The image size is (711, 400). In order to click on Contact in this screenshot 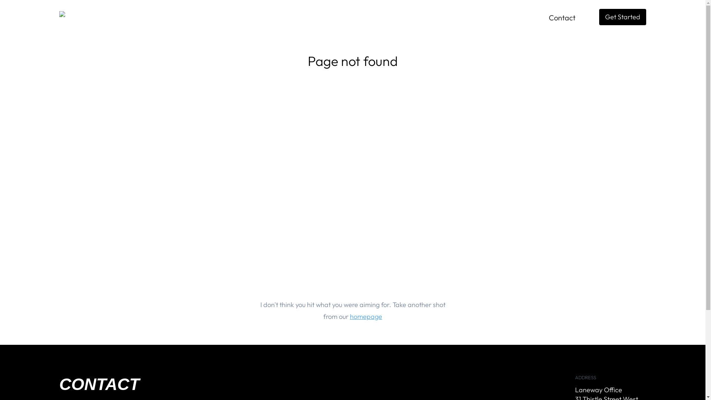, I will do `click(562, 18)`.